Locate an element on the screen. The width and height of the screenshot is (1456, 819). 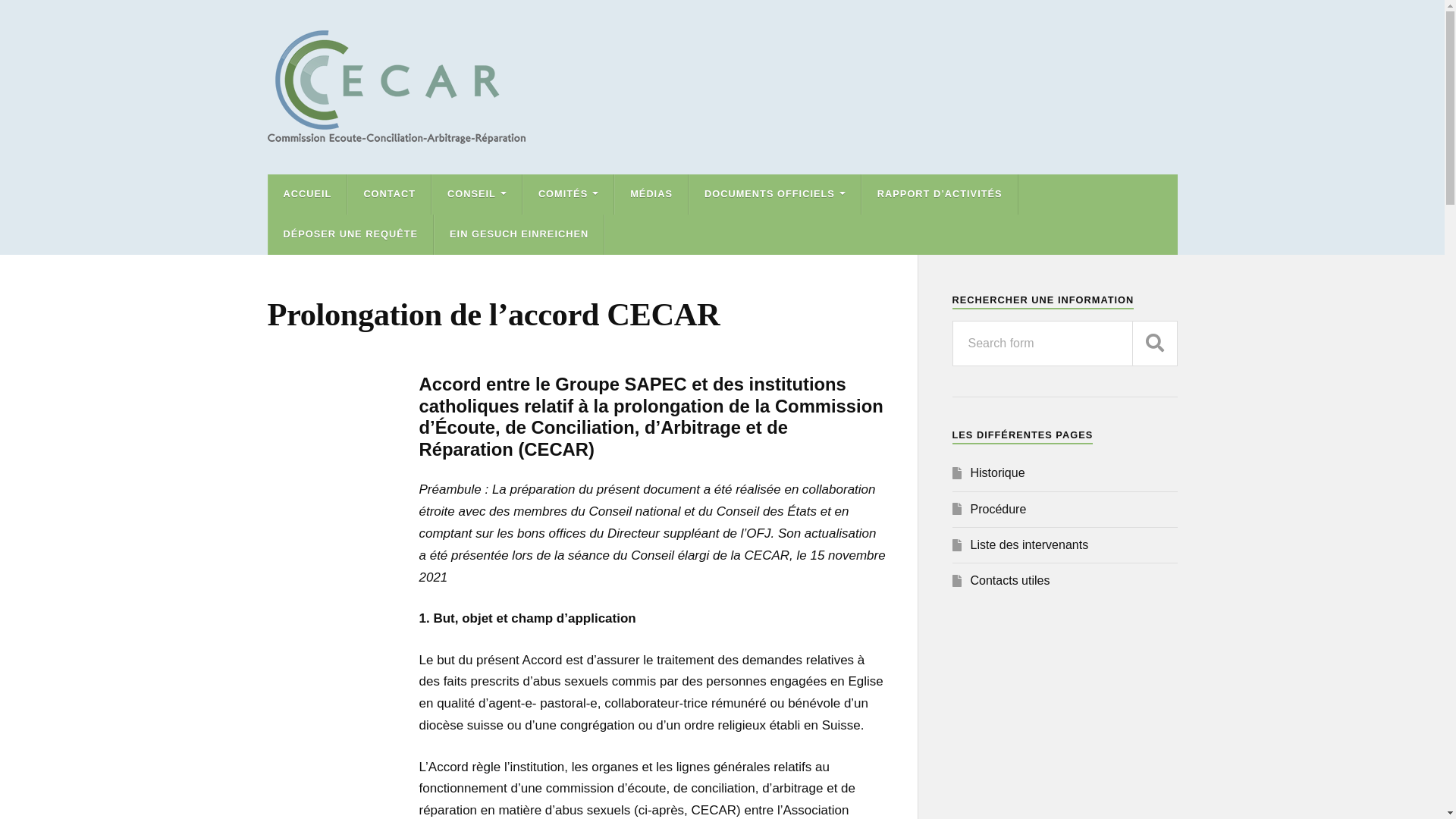
CONTACT is located at coordinates (390, 194).